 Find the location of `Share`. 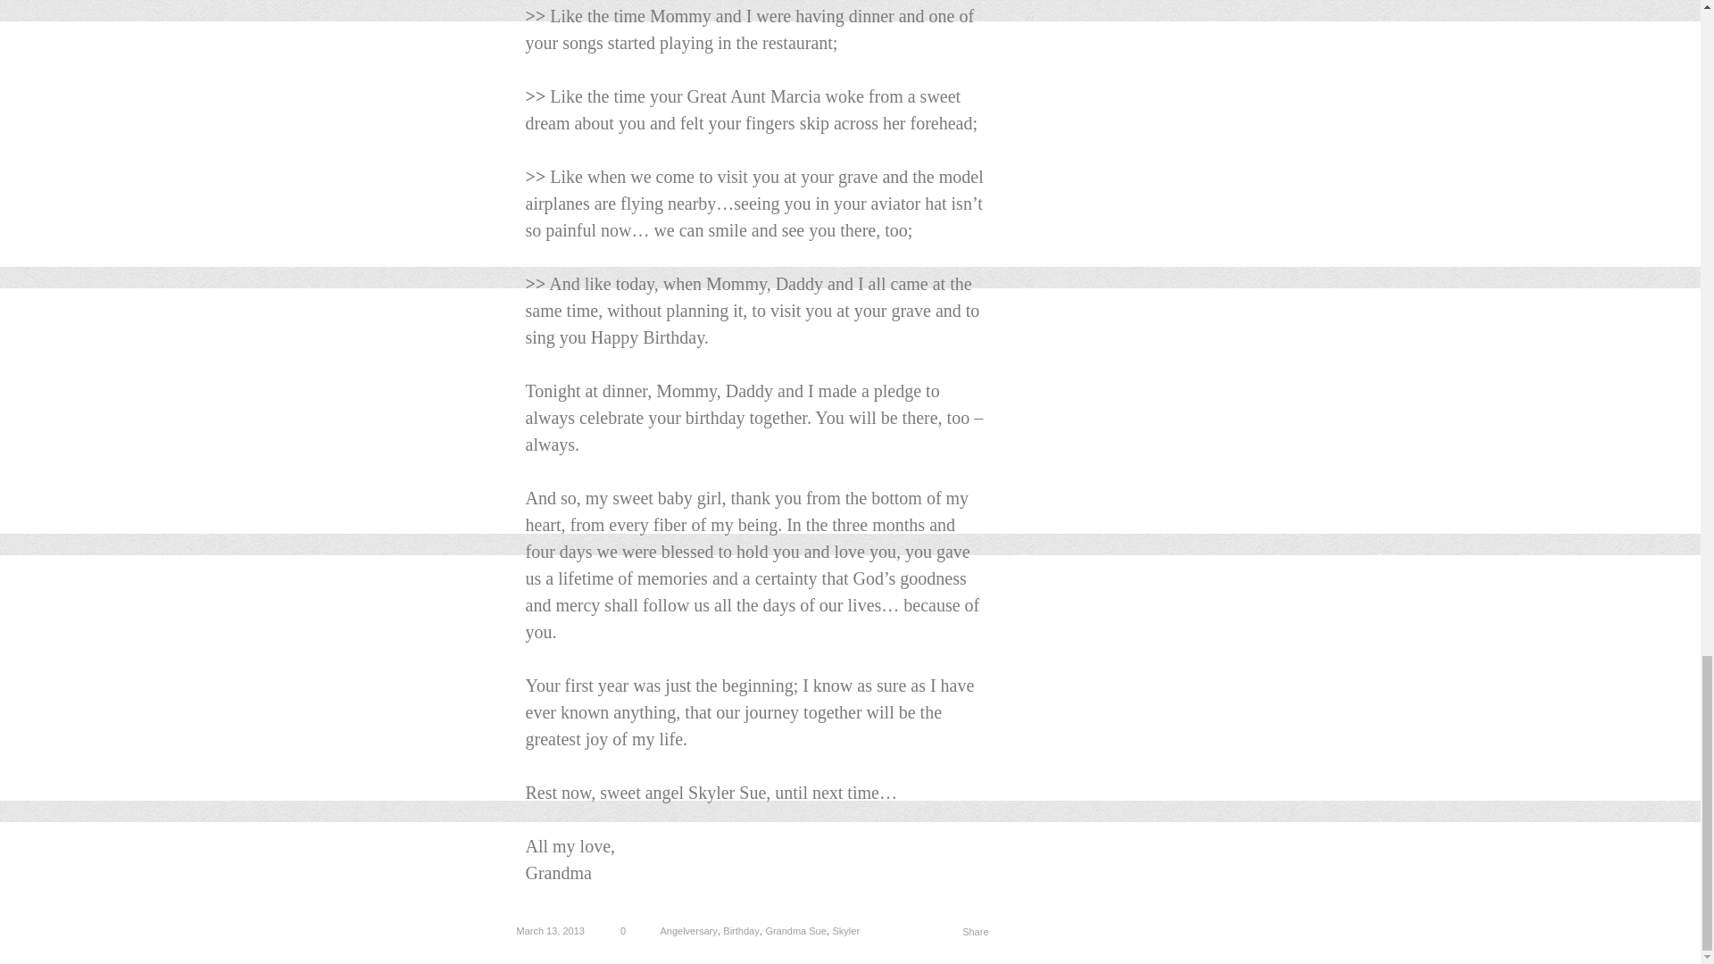

Share is located at coordinates (975, 931).